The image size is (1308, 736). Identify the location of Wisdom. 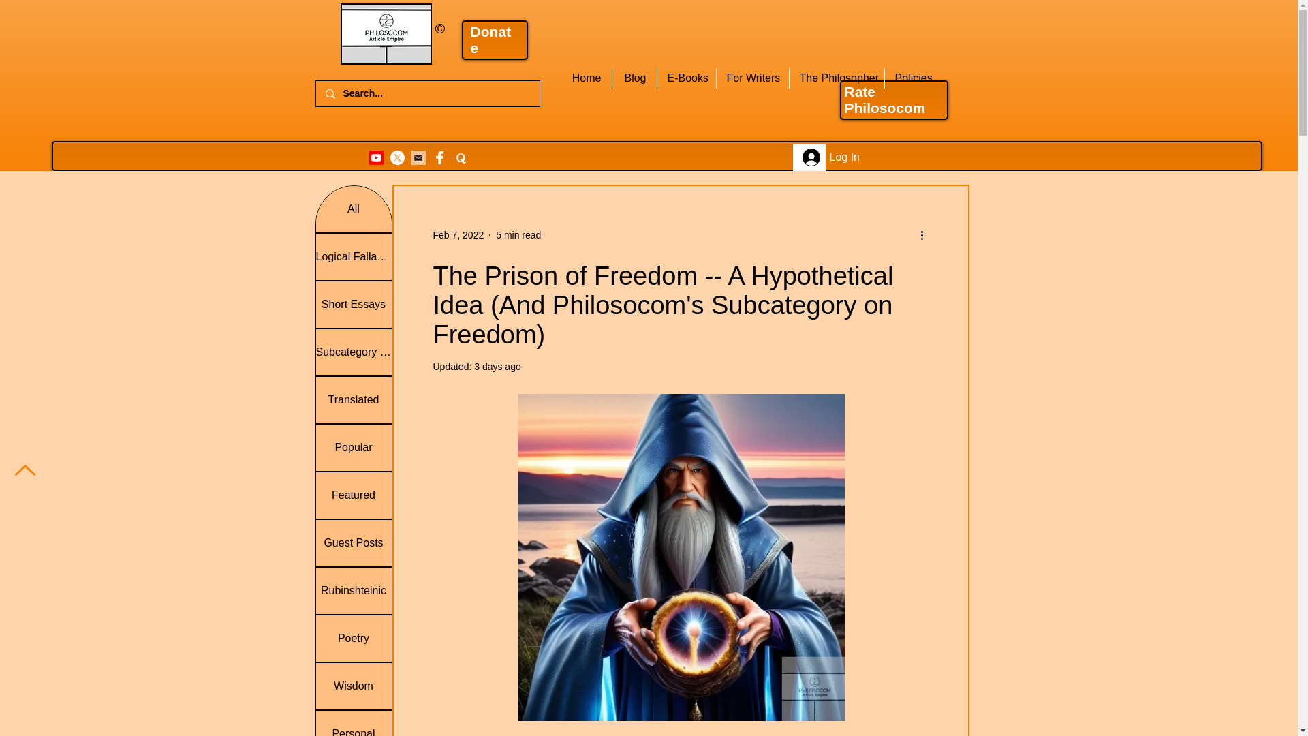
(354, 686).